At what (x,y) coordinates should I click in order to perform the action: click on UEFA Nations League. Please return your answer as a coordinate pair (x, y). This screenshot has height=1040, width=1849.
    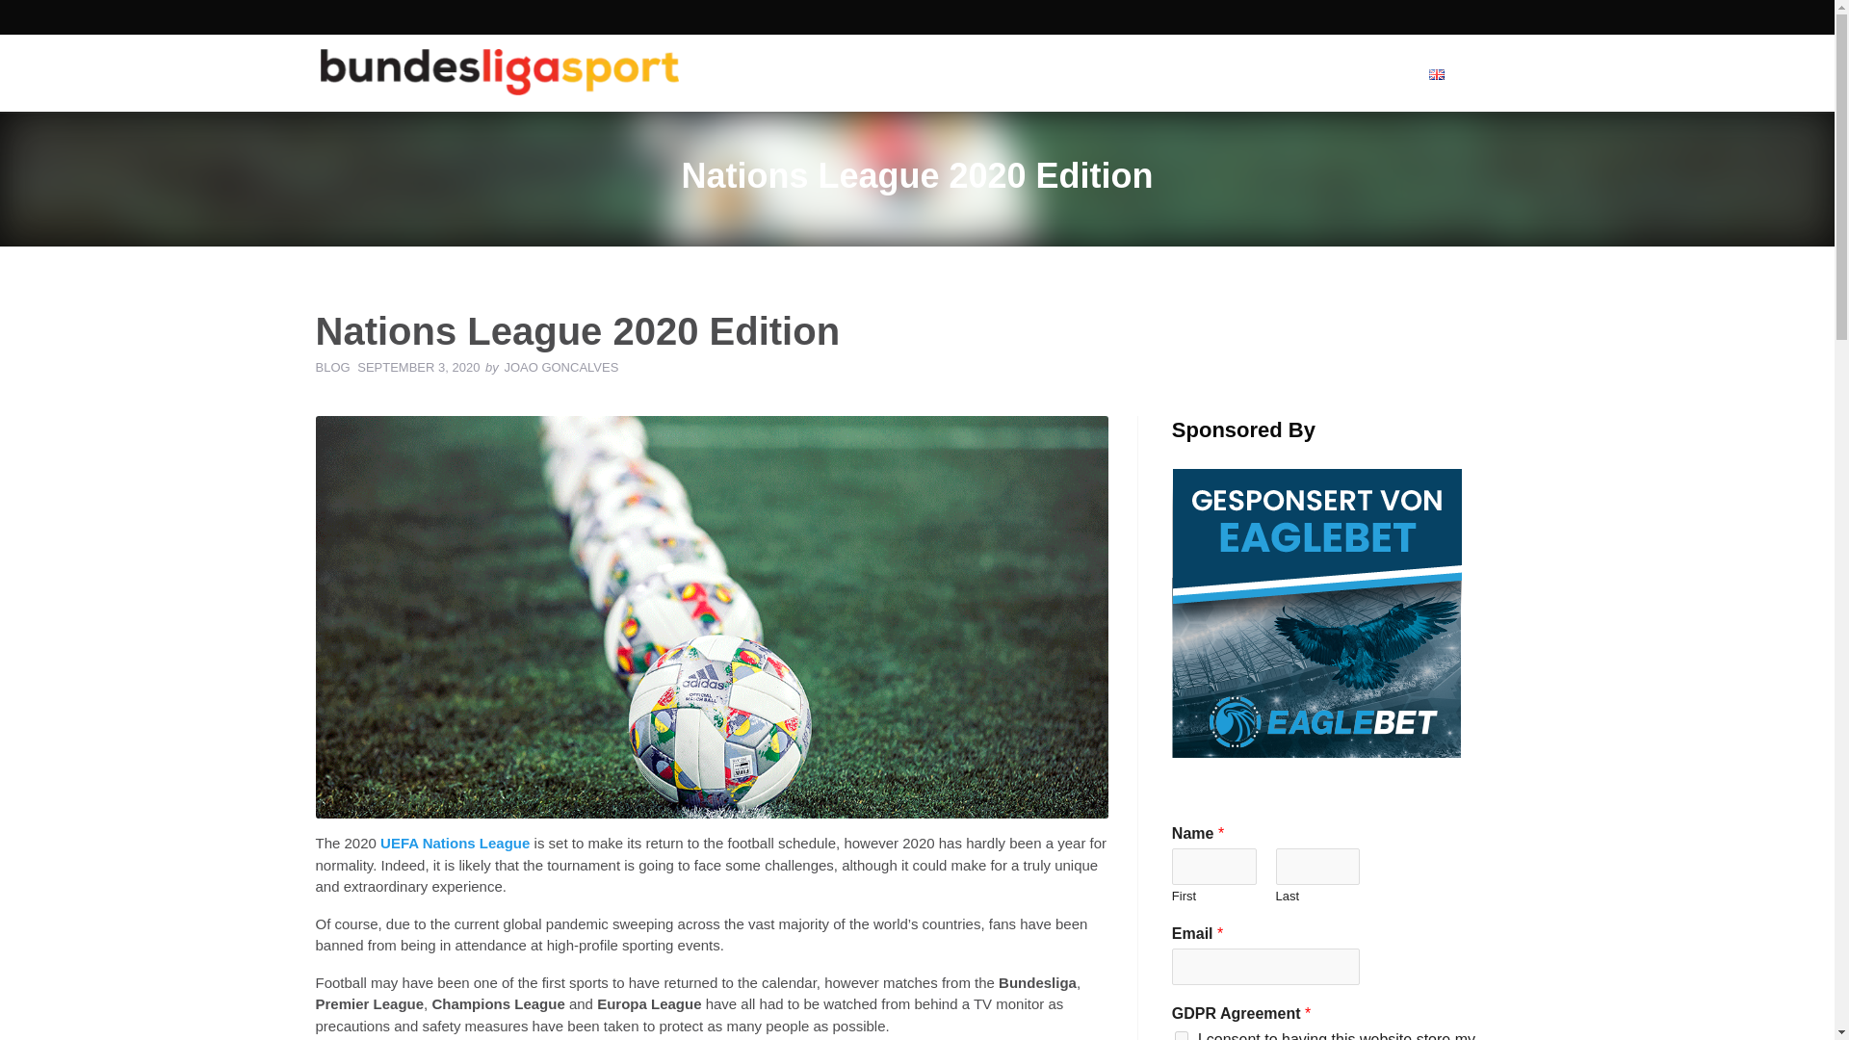
    Looking at the image, I should click on (455, 844).